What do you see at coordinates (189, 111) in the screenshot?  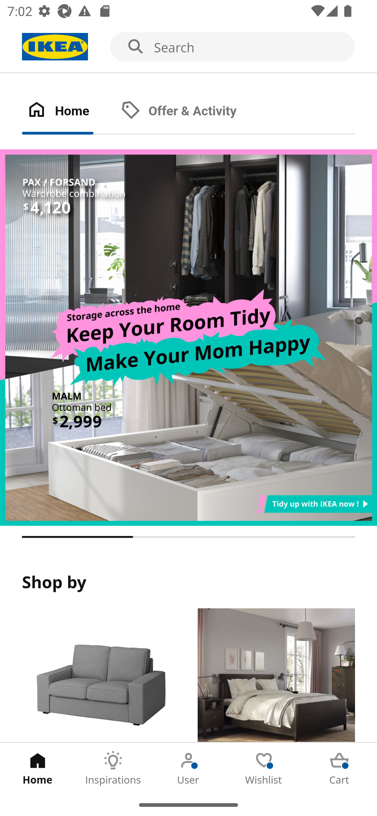 I see `Offer & Activity
Tab 2 of 2` at bounding box center [189, 111].